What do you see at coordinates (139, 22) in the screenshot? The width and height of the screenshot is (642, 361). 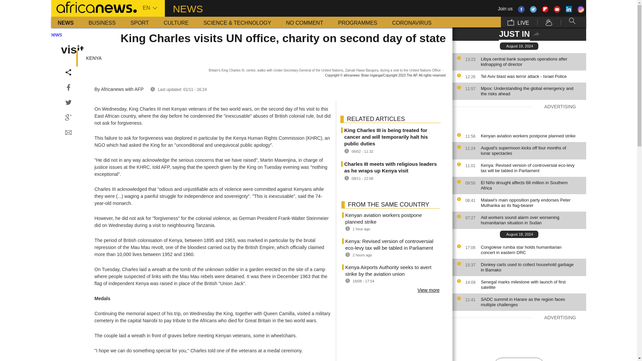 I see `Sport` at bounding box center [139, 22].